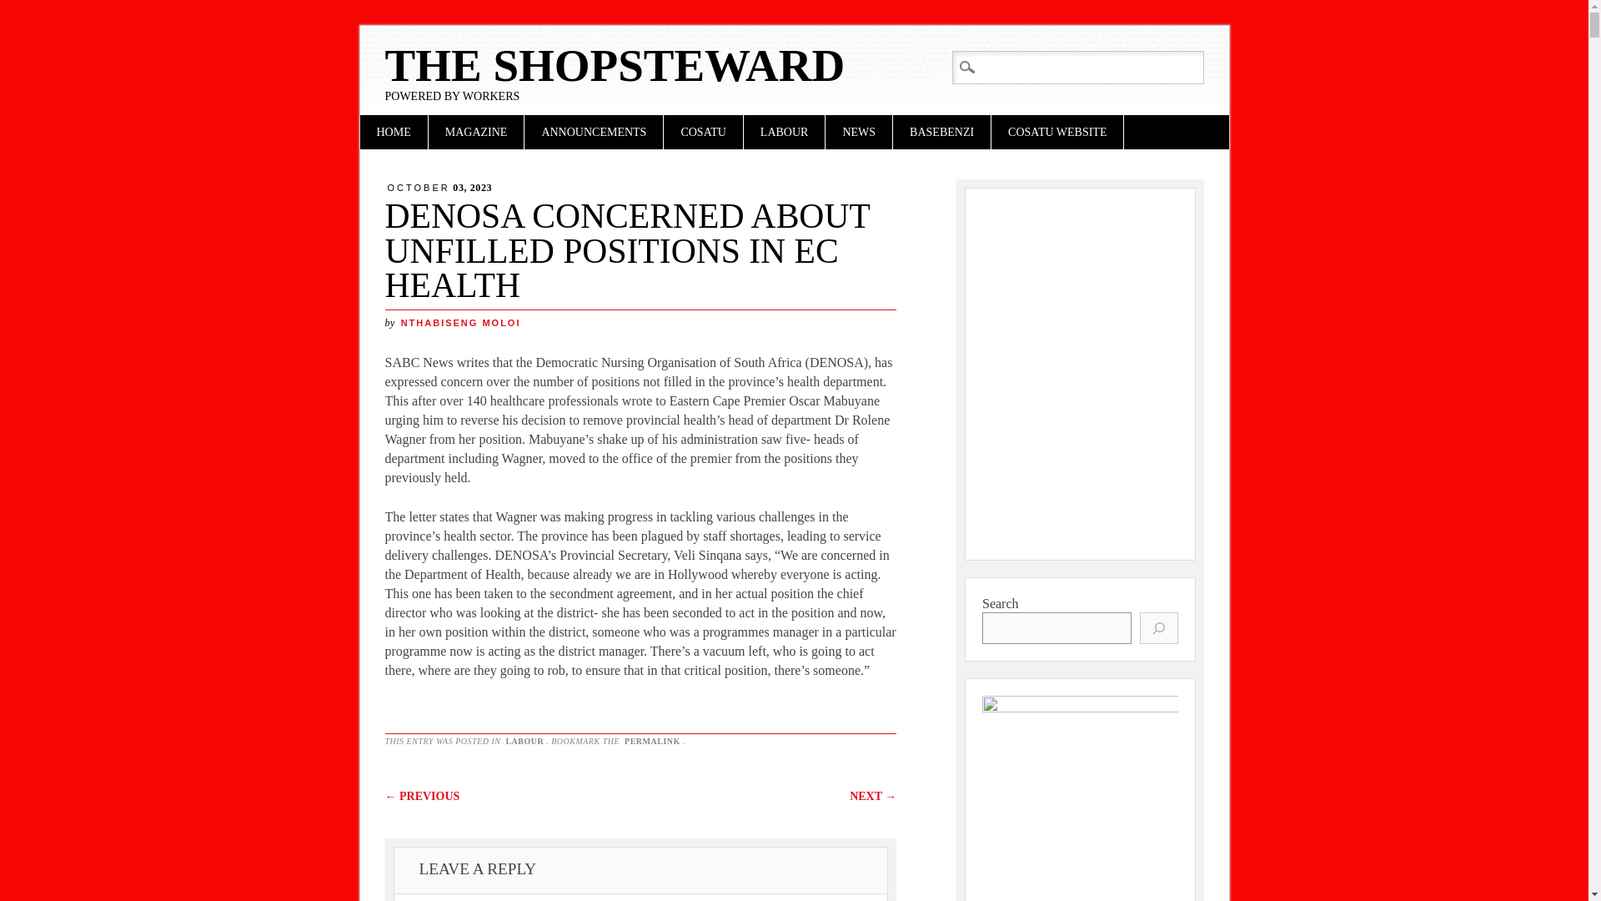  Describe the element at coordinates (477, 132) in the screenshot. I see `MAGAZINE` at that location.